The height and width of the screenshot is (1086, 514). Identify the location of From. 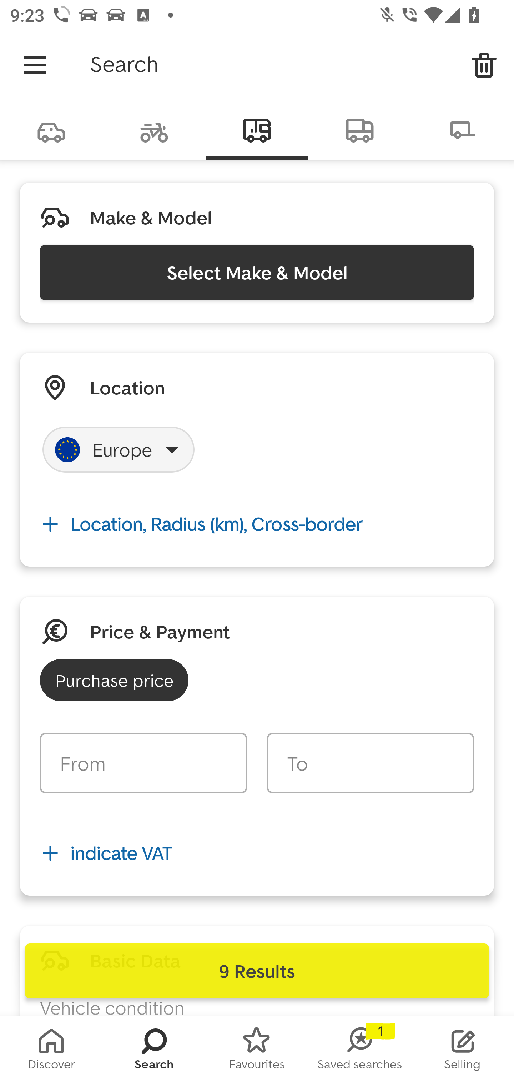
(143, 763).